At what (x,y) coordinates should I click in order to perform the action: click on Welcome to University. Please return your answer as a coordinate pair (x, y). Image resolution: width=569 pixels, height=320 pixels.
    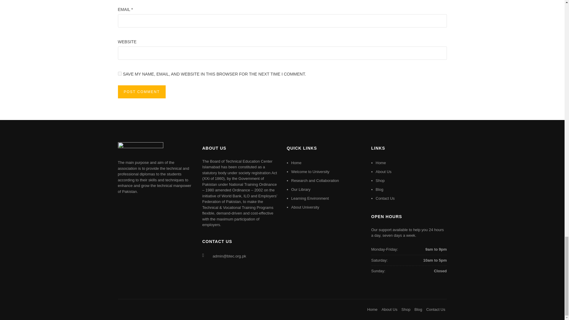
    Looking at the image, I should click on (310, 172).